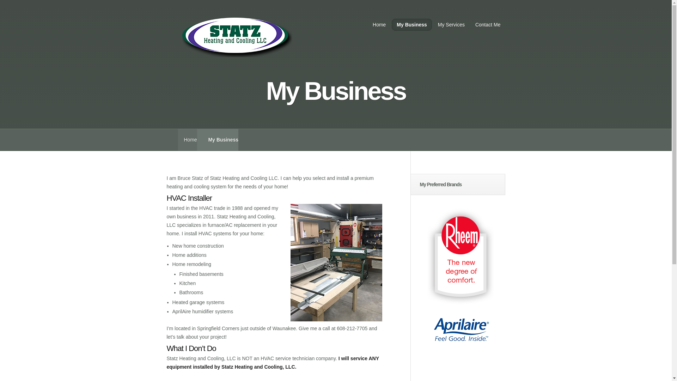  I want to click on My Services, so click(451, 25).